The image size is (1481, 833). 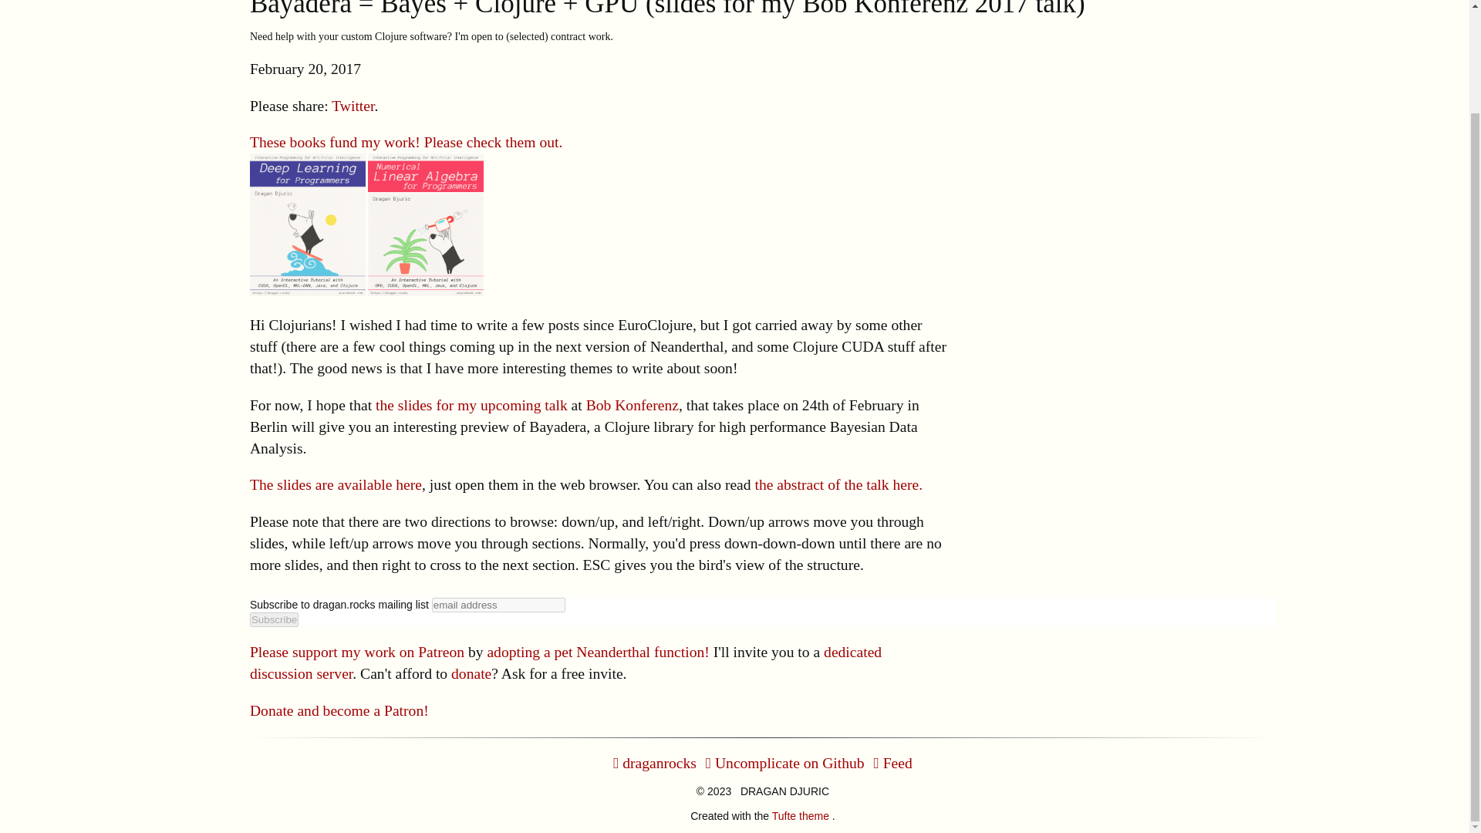 What do you see at coordinates (275, 619) in the screenshot?
I see `Subscribe` at bounding box center [275, 619].